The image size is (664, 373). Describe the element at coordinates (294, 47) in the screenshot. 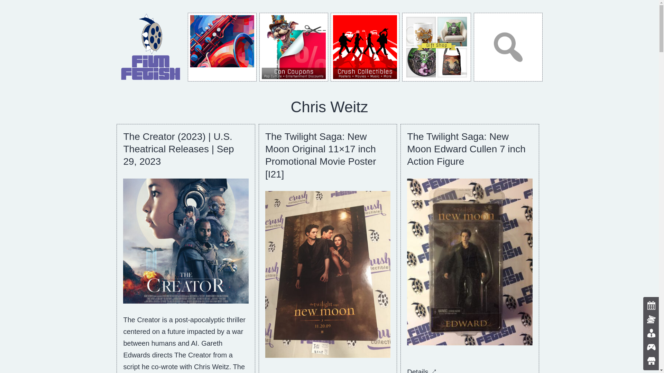

I see `Con Coupons` at that location.